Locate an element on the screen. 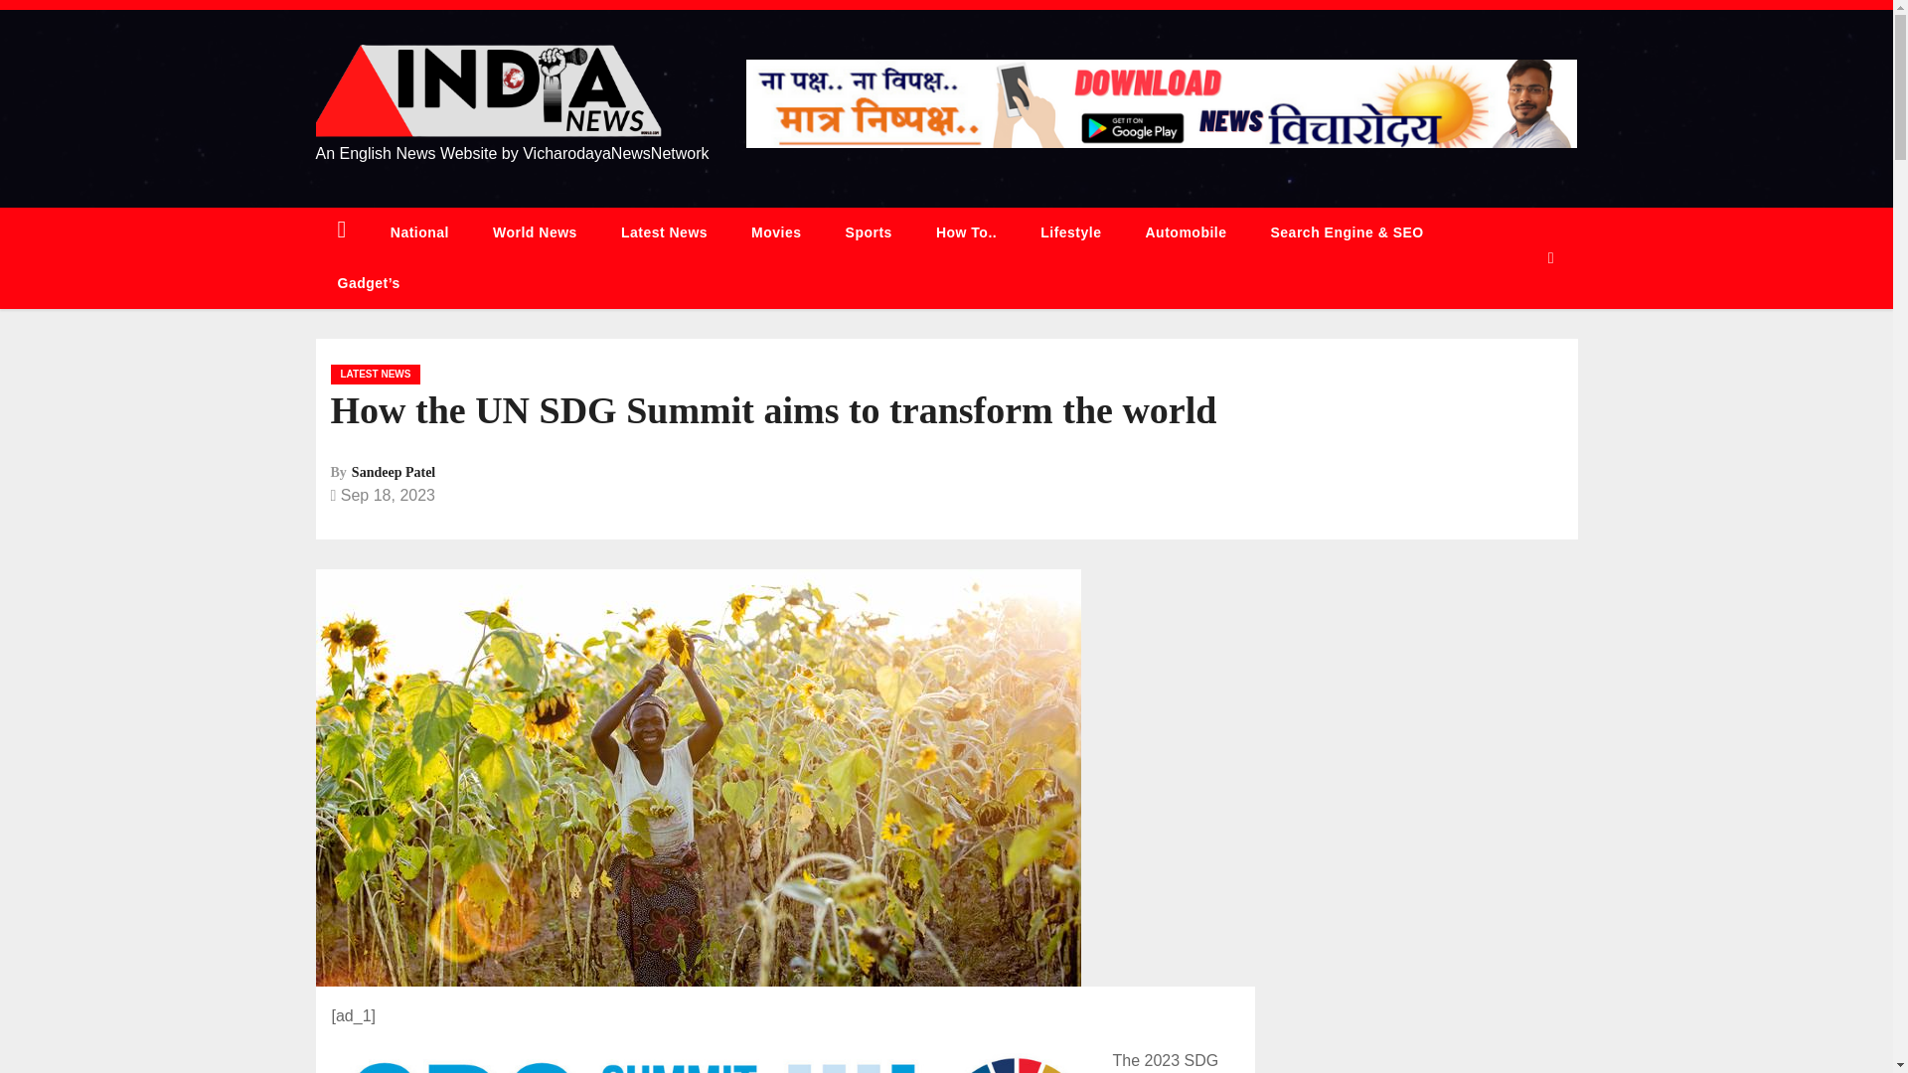 Image resolution: width=1908 pixels, height=1073 pixels. Automobile is located at coordinates (1185, 232).